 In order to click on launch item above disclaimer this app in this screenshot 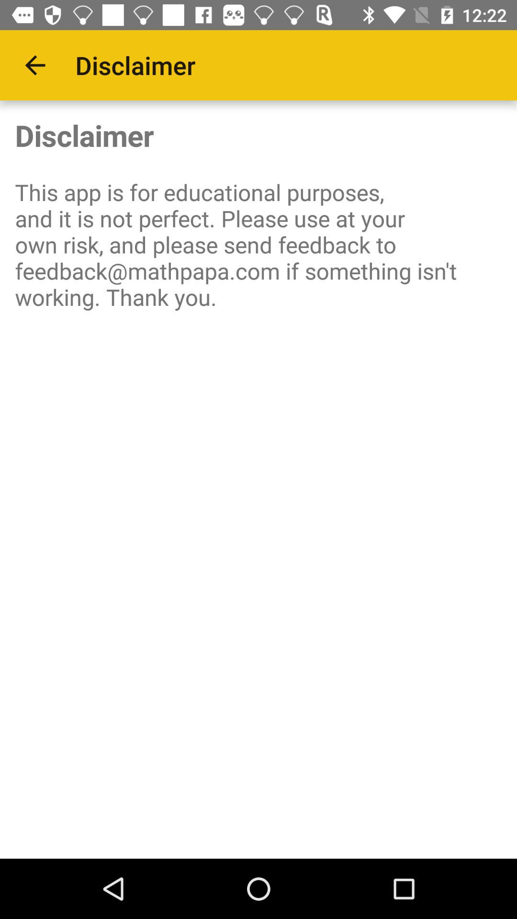, I will do `click(35, 65)`.